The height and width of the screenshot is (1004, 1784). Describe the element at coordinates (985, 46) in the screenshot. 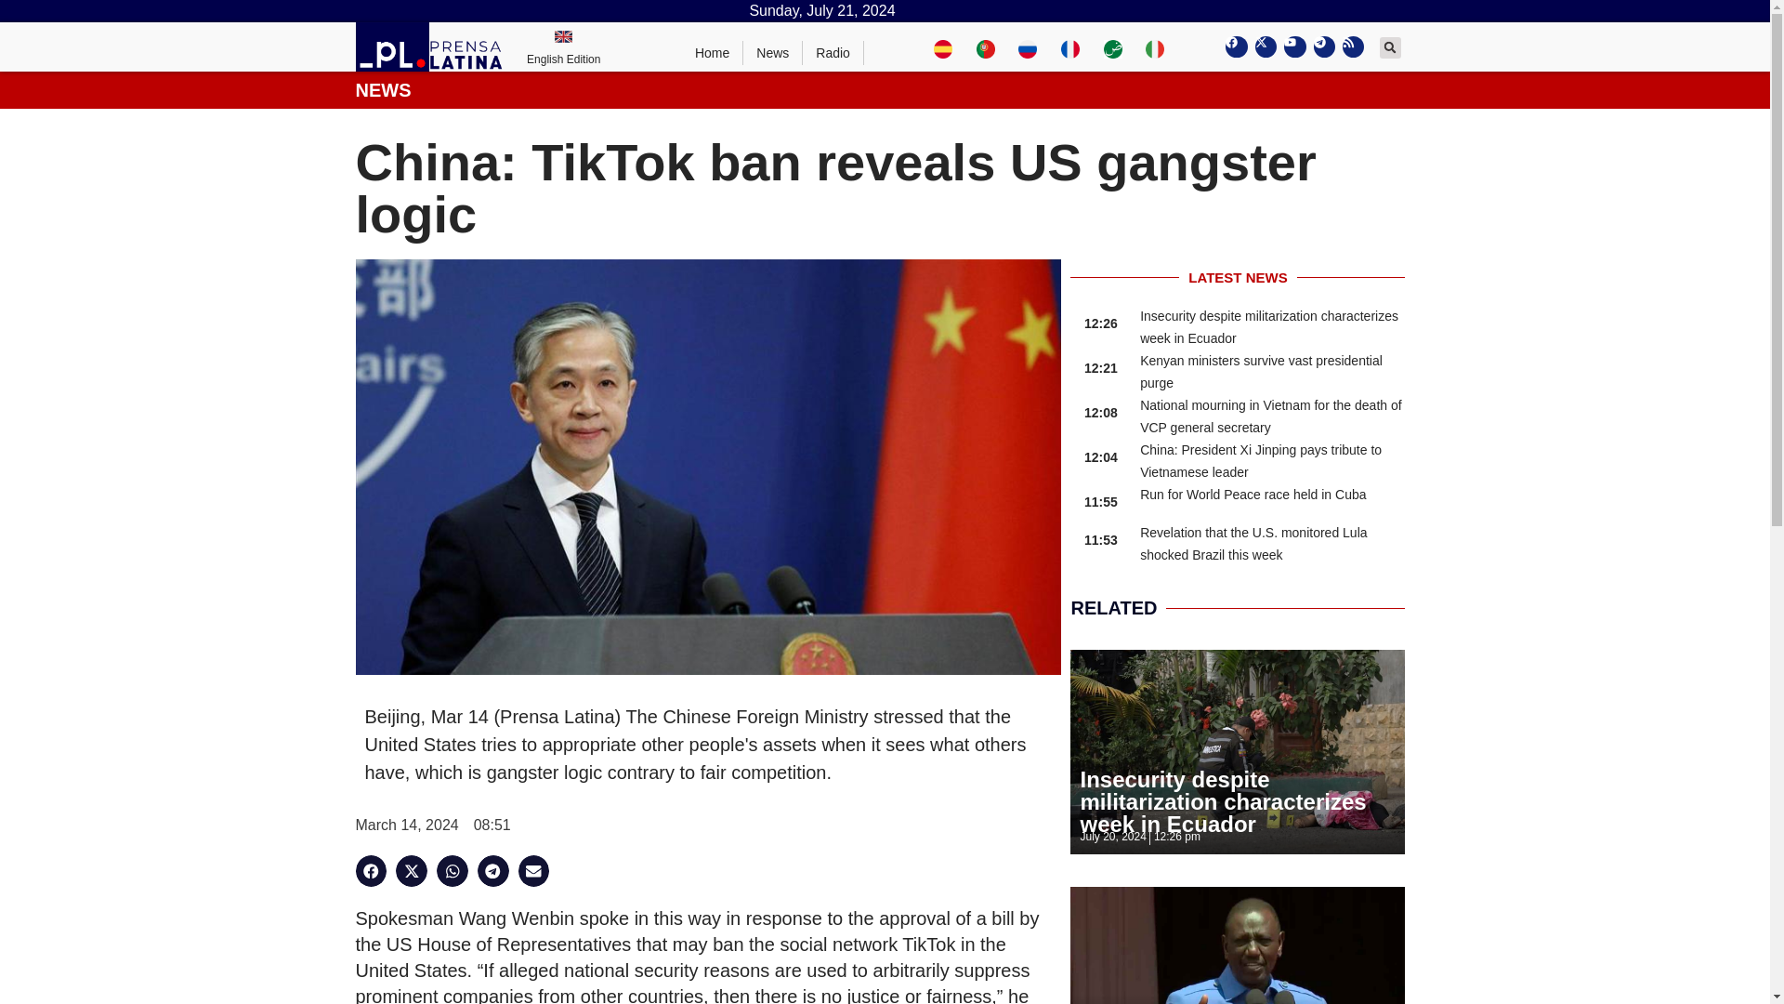

I see `portugues` at that location.